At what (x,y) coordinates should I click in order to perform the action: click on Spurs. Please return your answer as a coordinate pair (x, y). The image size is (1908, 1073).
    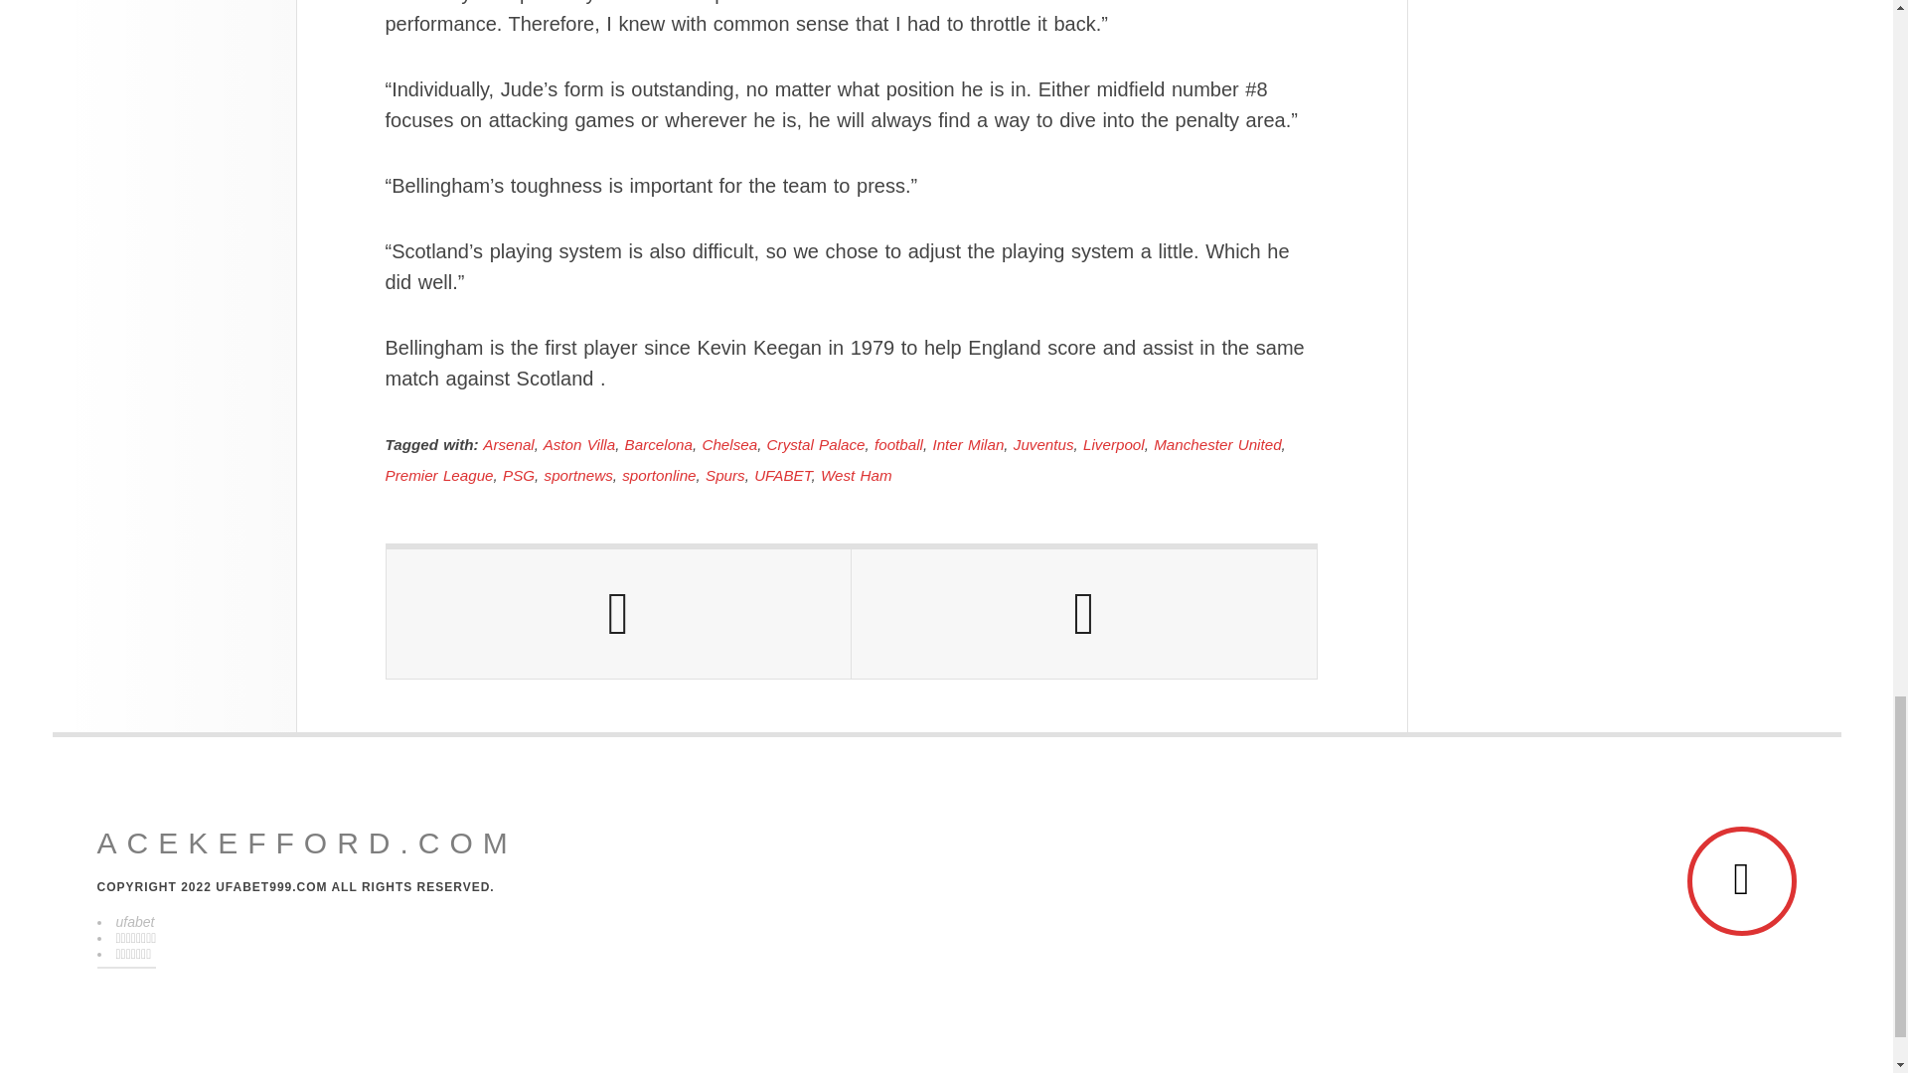
    Looking at the image, I should click on (725, 475).